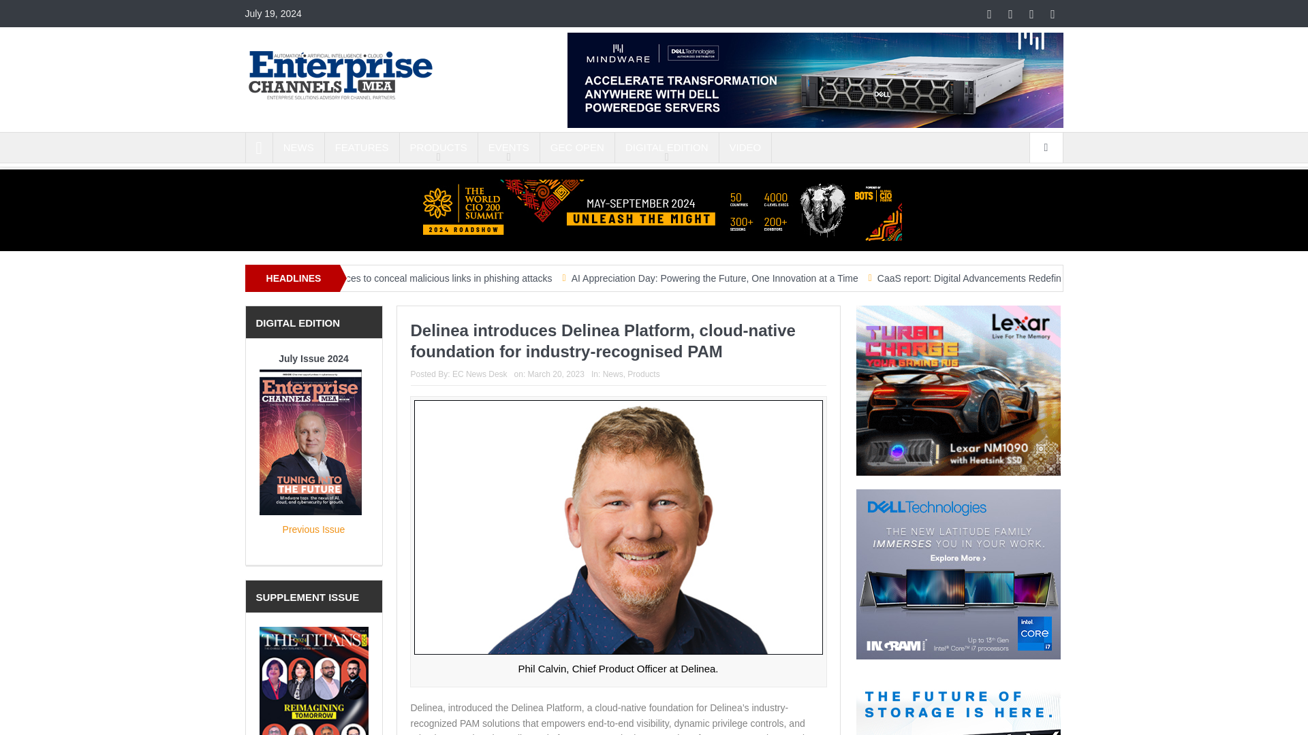  Describe the element at coordinates (439, 147) in the screenshot. I see `PRODUCTS` at that location.